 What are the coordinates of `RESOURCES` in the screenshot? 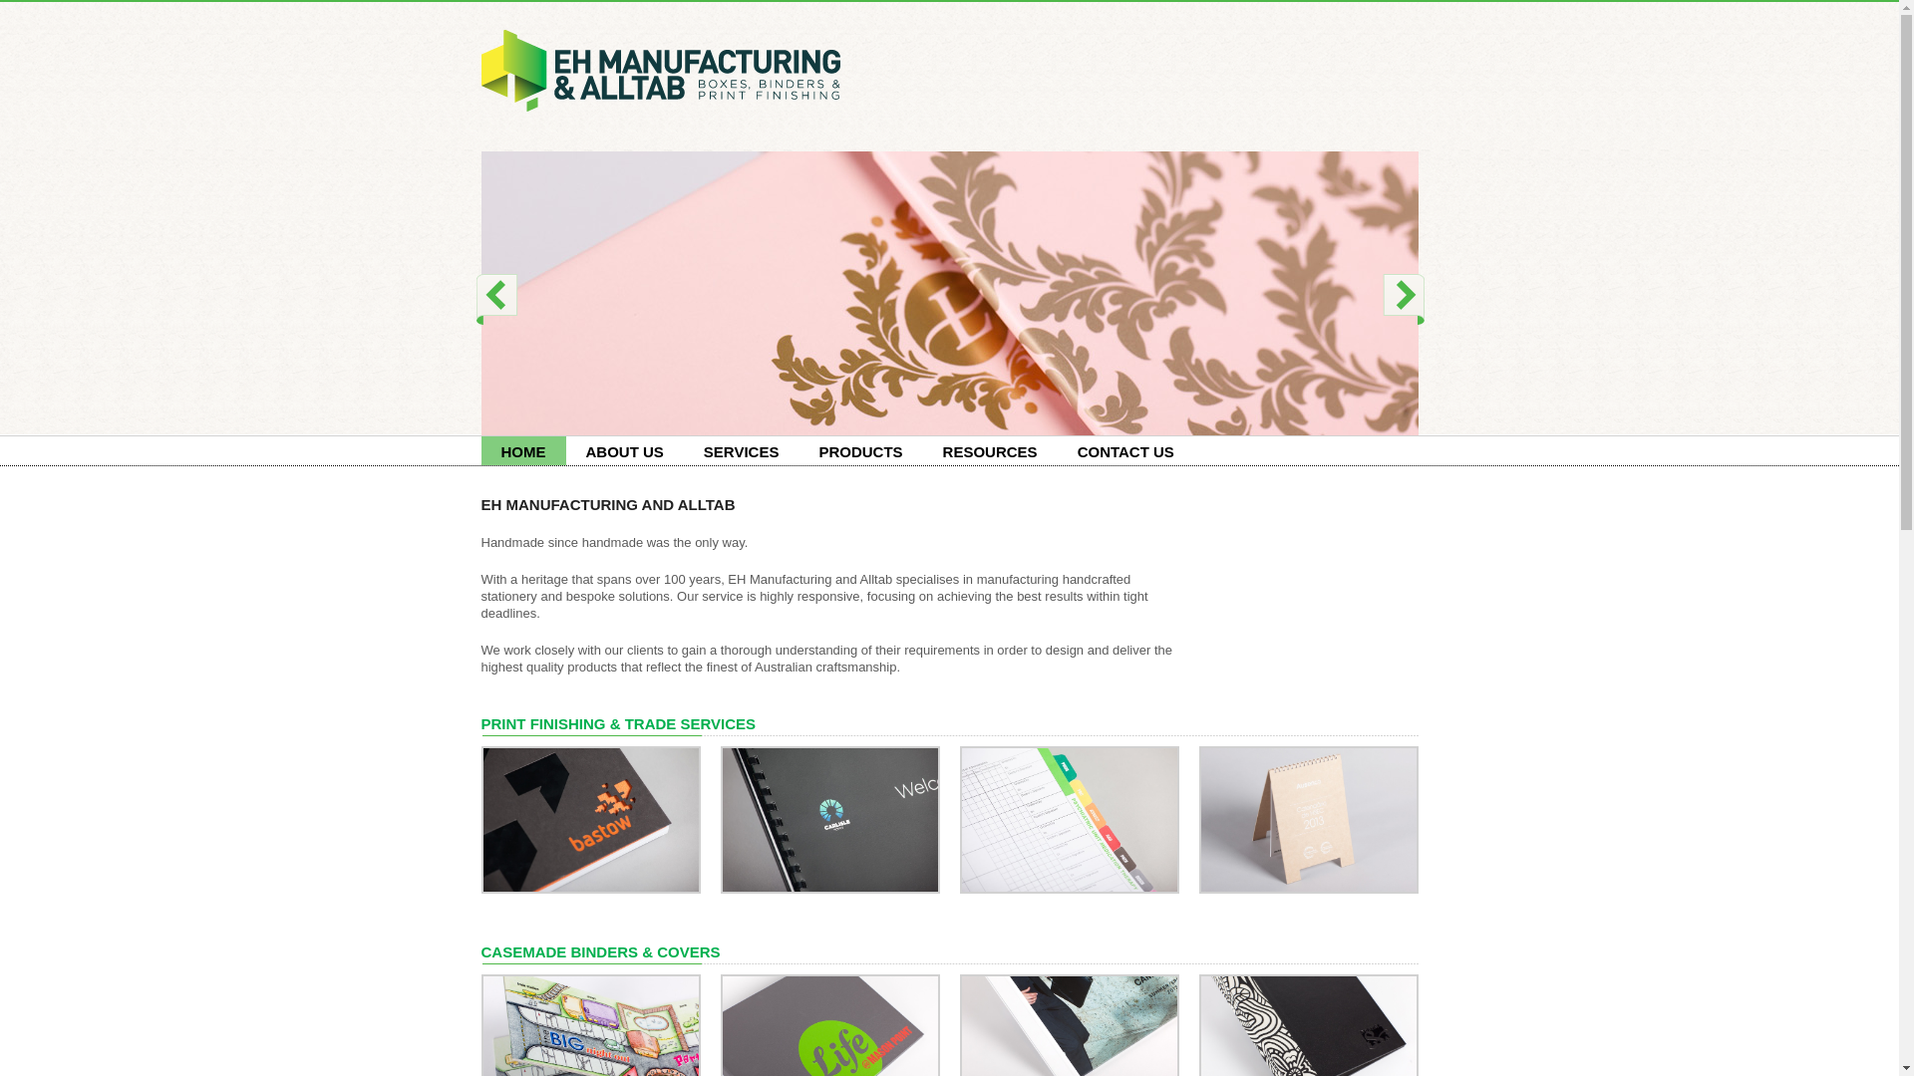 It's located at (990, 450).